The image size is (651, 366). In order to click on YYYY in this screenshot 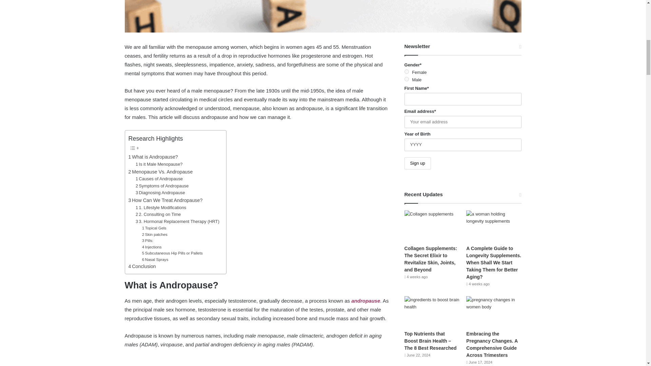, I will do `click(462, 145)`.